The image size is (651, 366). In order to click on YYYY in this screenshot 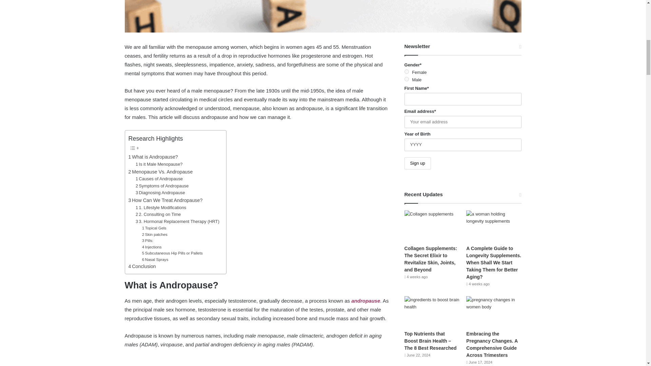, I will do `click(462, 145)`.